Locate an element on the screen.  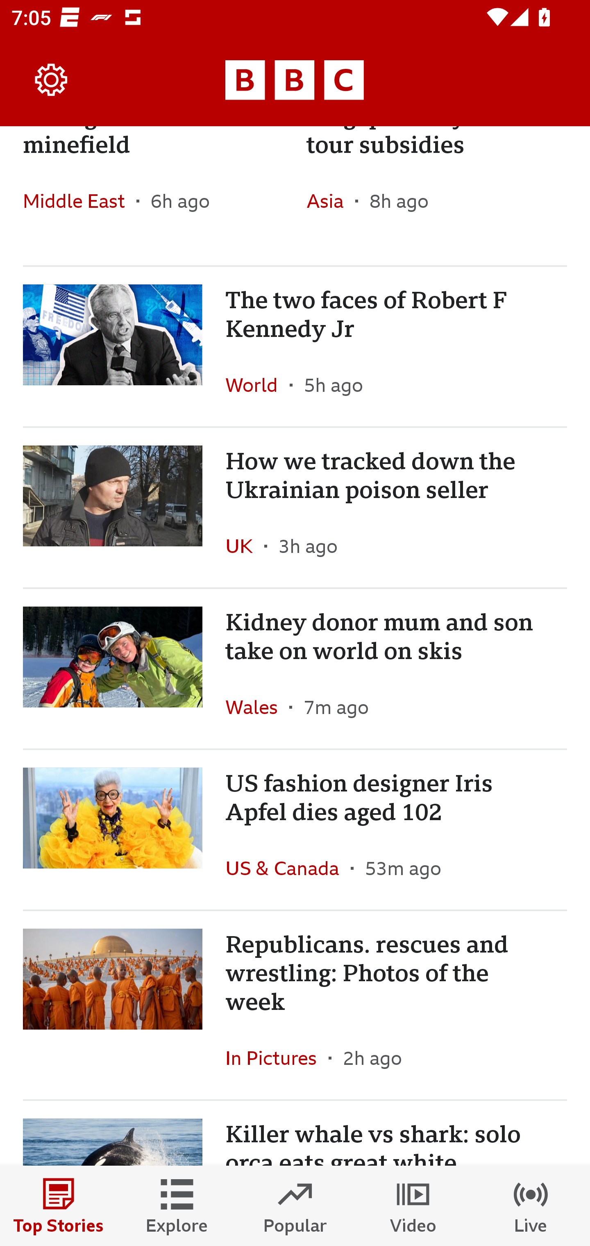
Live is located at coordinates (531, 1206).